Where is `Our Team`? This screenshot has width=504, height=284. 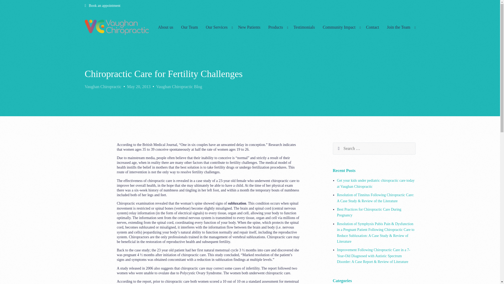 Our Team is located at coordinates (190, 27).